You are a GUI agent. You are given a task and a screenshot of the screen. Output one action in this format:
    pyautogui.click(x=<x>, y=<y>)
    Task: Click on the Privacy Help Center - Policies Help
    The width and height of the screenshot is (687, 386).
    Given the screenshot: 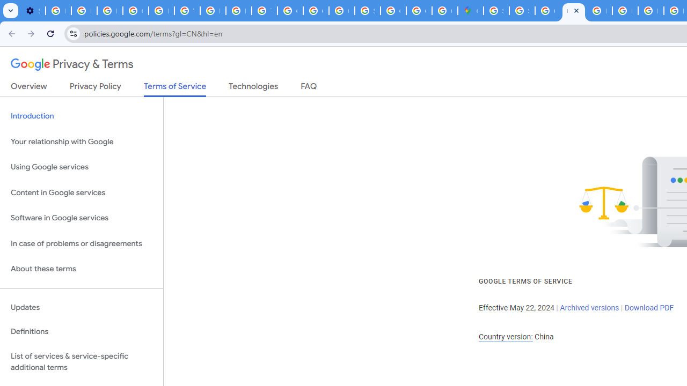 What is the action you would take?
    pyautogui.click(x=625, y=11)
    